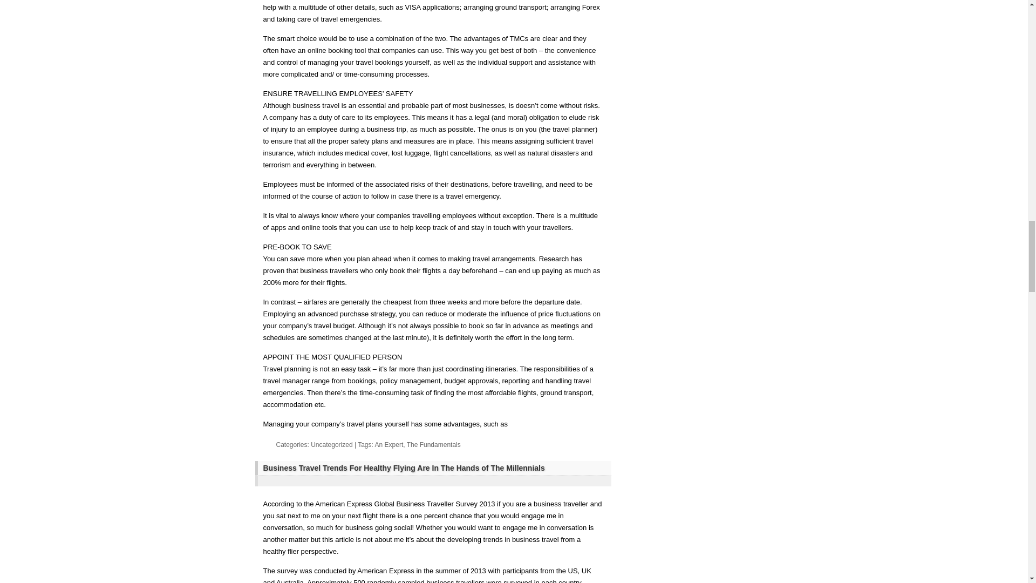 Image resolution: width=1036 pixels, height=583 pixels. What do you see at coordinates (434, 444) in the screenshot?
I see `The Fundamentals` at bounding box center [434, 444].